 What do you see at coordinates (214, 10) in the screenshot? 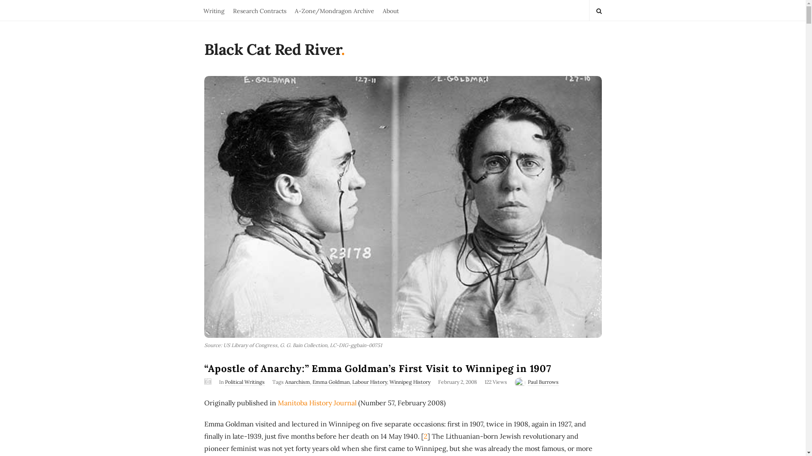
I see `Writing` at bounding box center [214, 10].